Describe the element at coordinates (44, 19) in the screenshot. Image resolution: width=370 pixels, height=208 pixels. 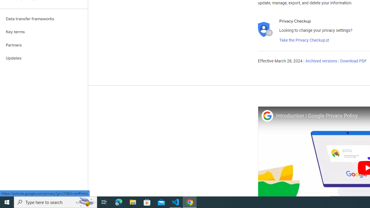
I see `Data transfer frameworks` at that location.